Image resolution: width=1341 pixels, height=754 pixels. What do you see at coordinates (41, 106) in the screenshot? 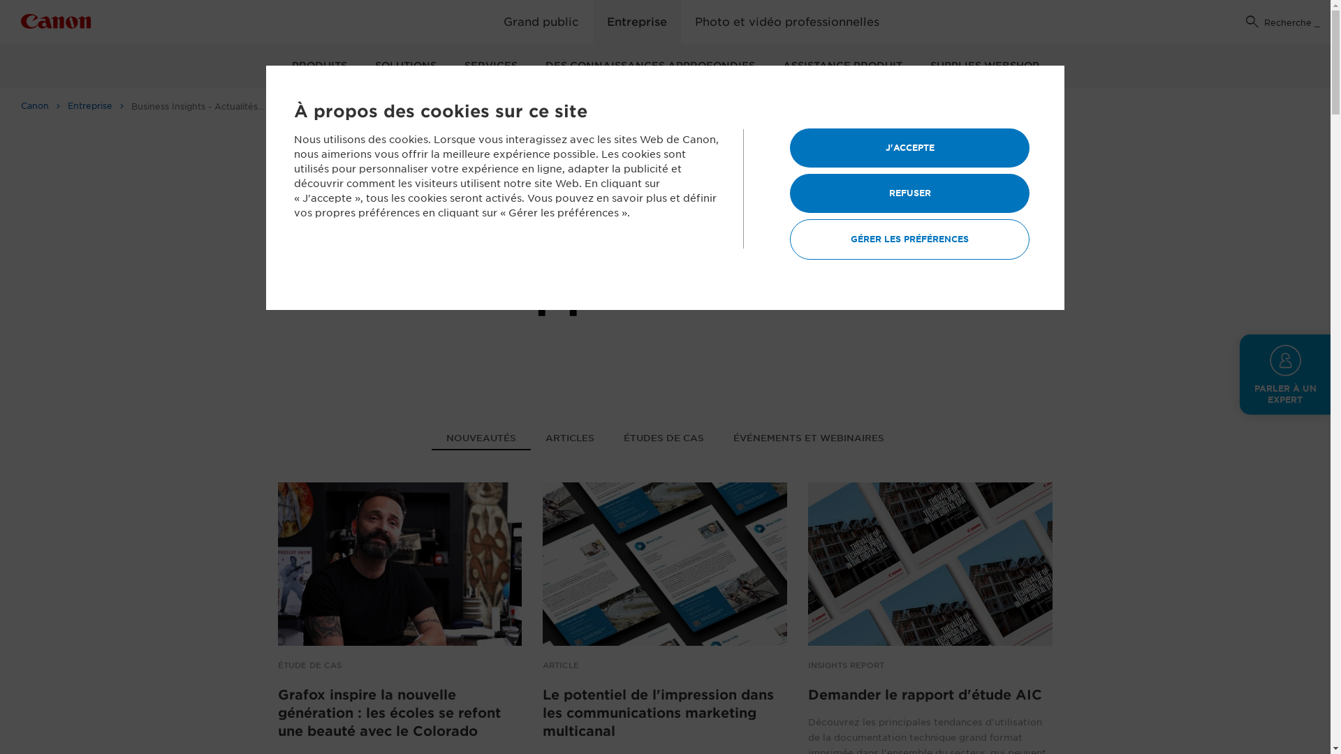
I see `Canon` at bounding box center [41, 106].